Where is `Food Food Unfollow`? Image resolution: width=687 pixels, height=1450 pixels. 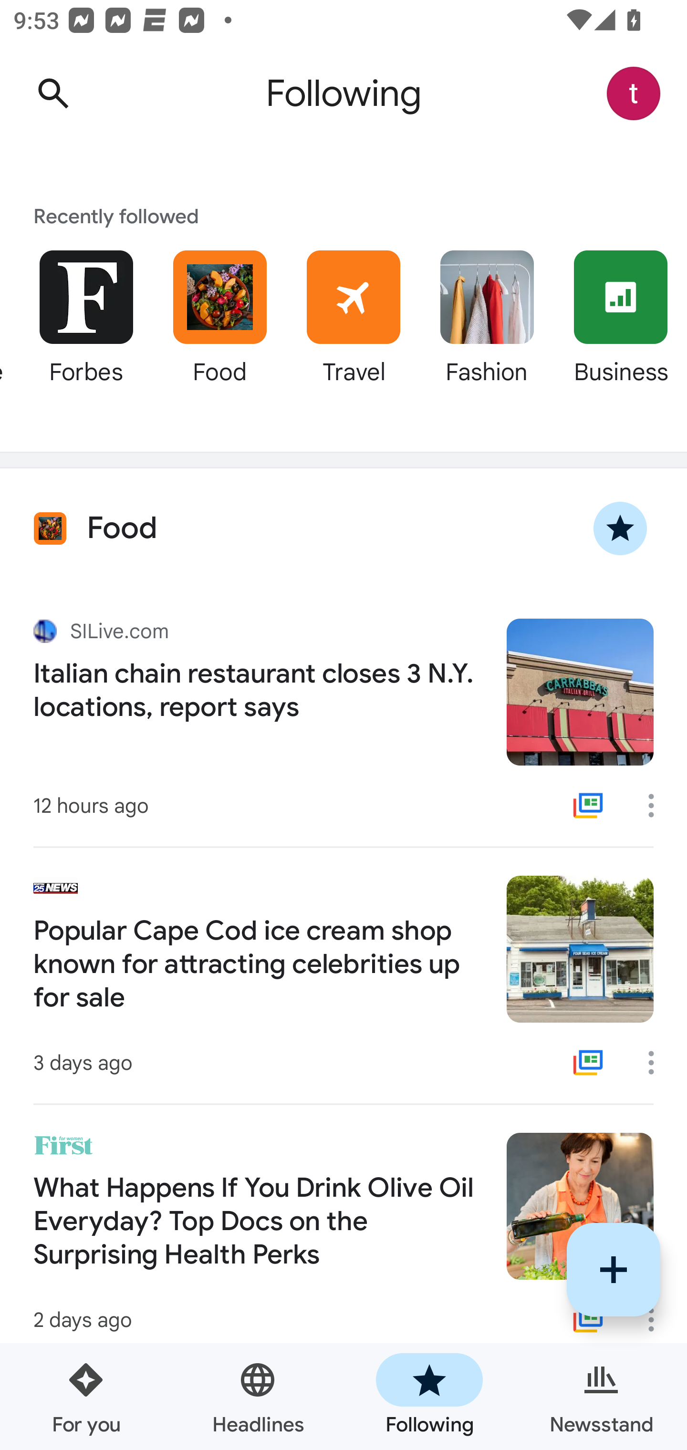 Food Food Unfollow is located at coordinates (343, 528).